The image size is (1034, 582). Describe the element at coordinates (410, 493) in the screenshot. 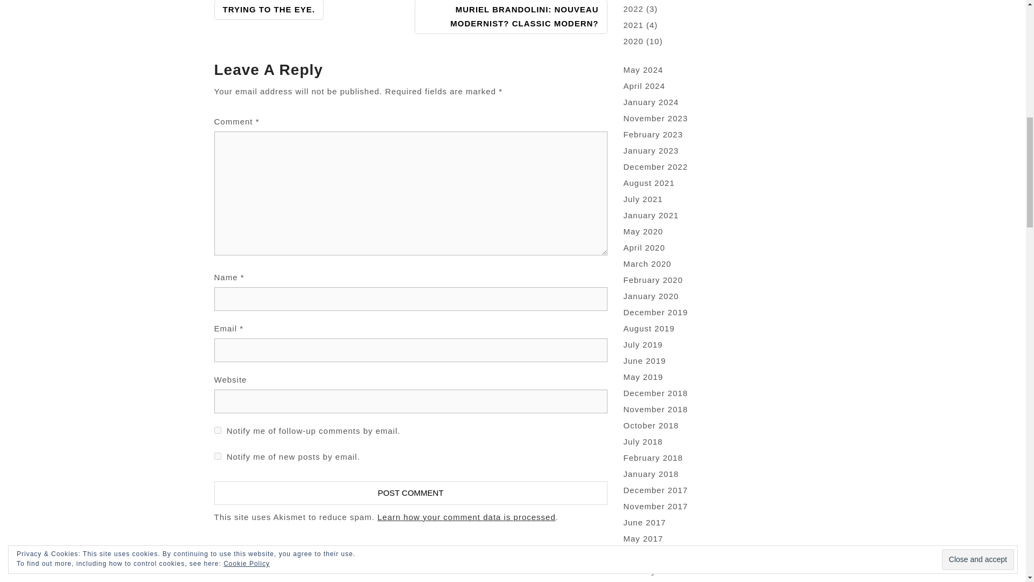

I see `Post Comment` at that location.